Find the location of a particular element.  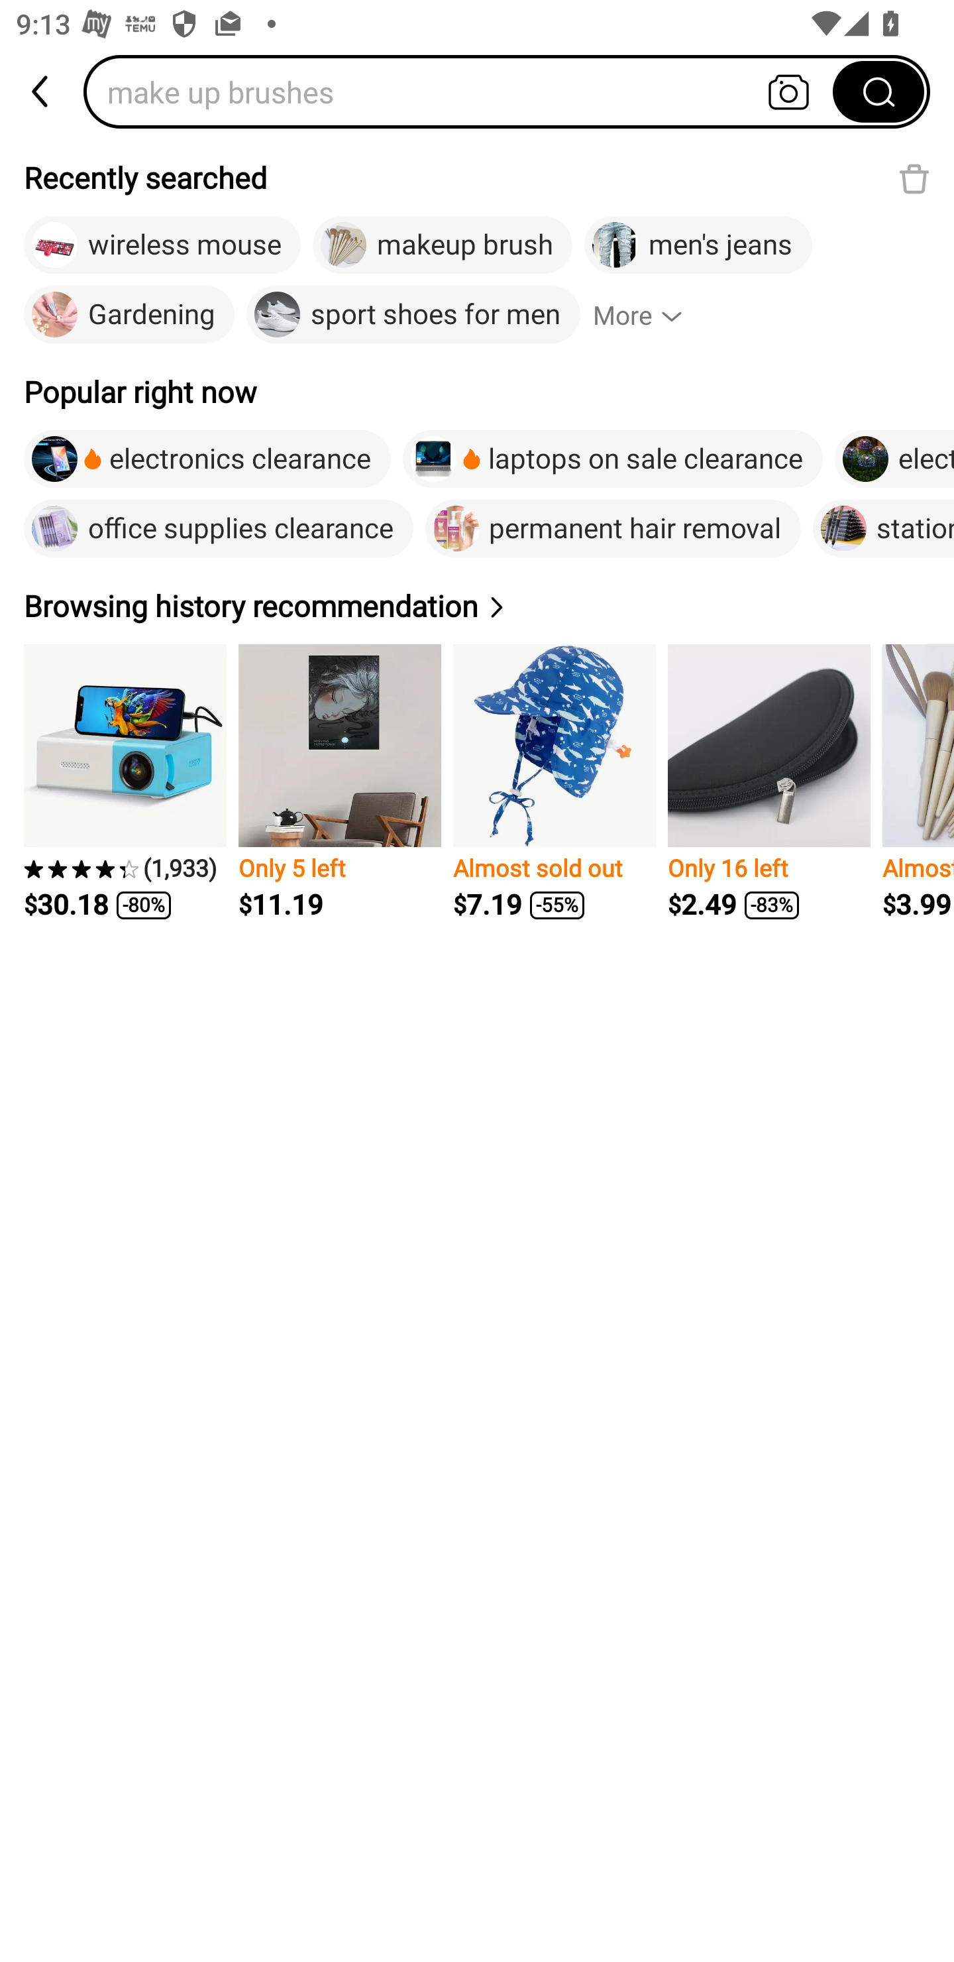

men's jeans is located at coordinates (698, 245).